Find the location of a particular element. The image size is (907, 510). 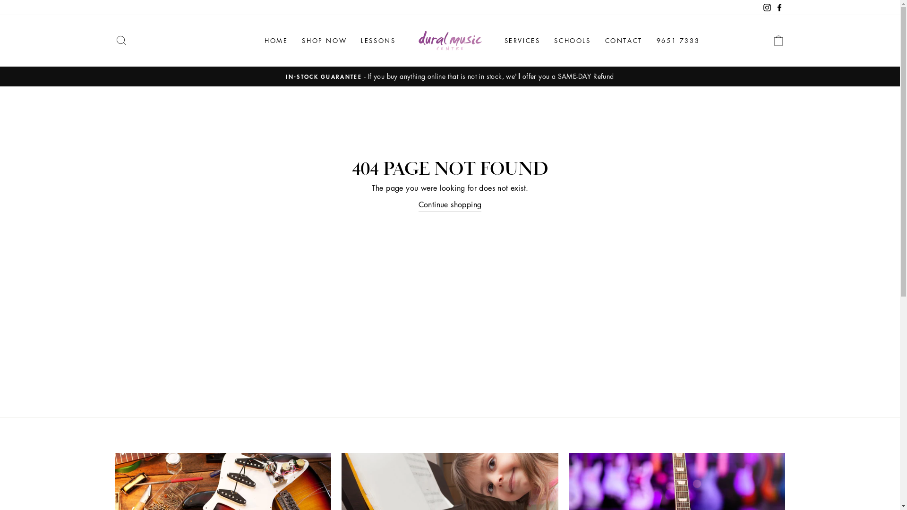

CART is located at coordinates (779, 41).